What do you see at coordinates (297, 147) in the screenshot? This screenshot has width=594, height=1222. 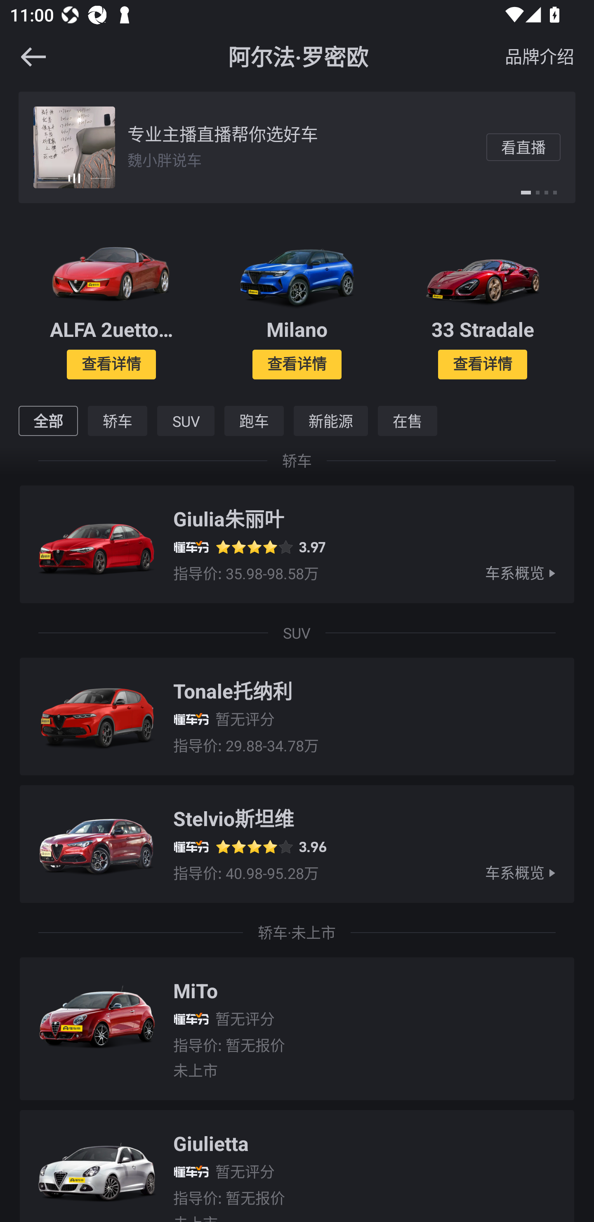 I see `专业主播直播帮你选好车 魏小胖说车 看直播` at bounding box center [297, 147].